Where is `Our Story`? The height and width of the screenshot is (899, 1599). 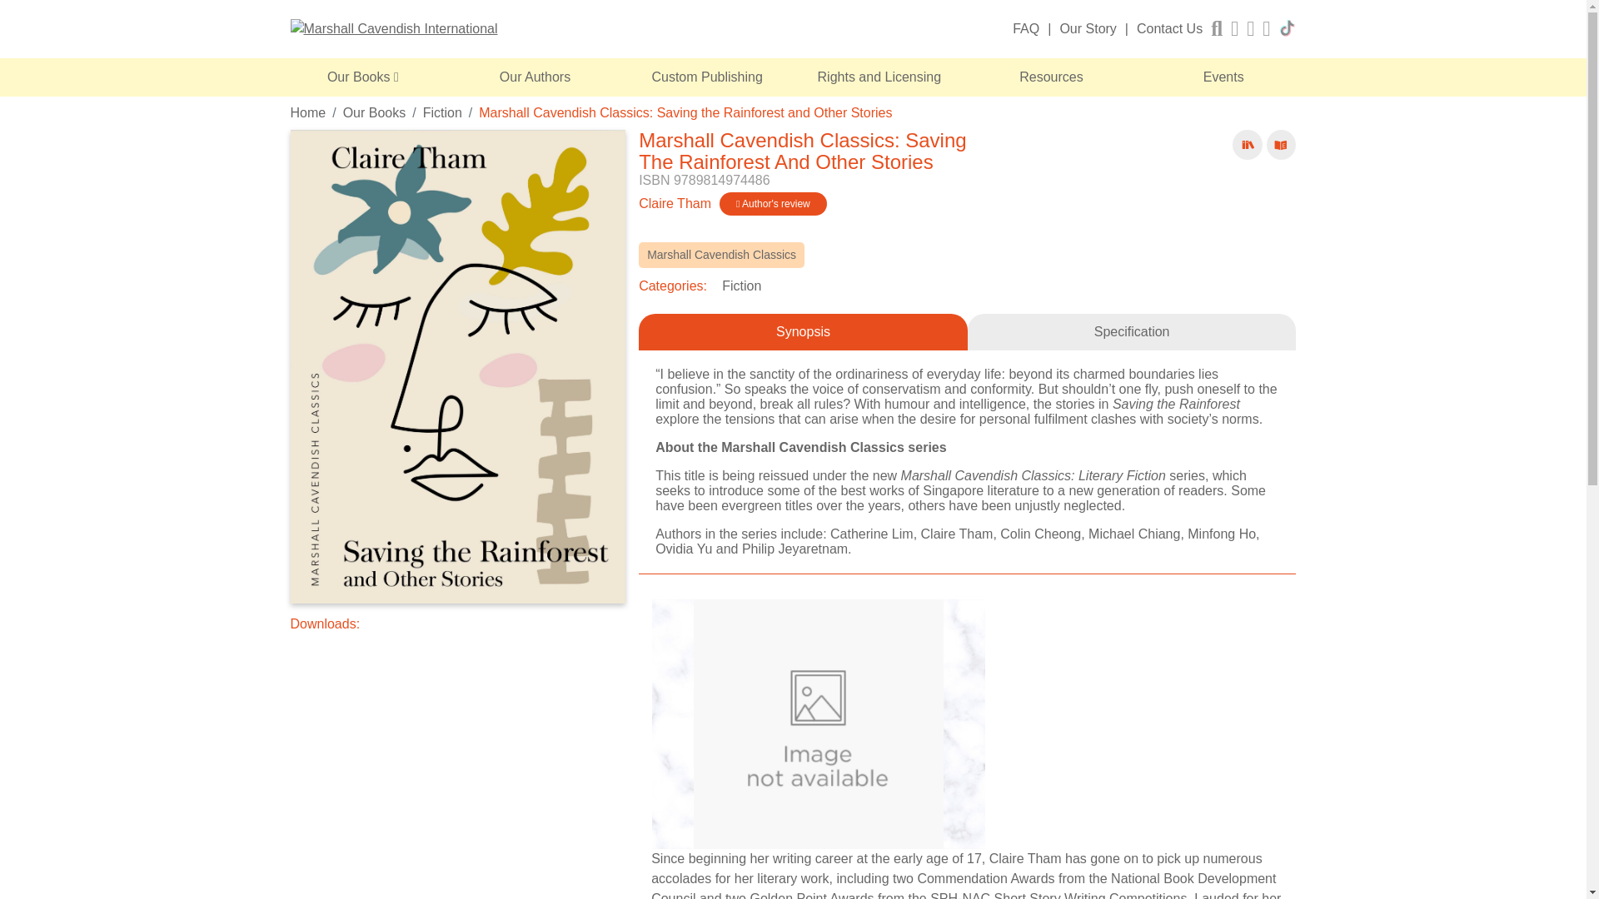
Our Story is located at coordinates (1088, 28).